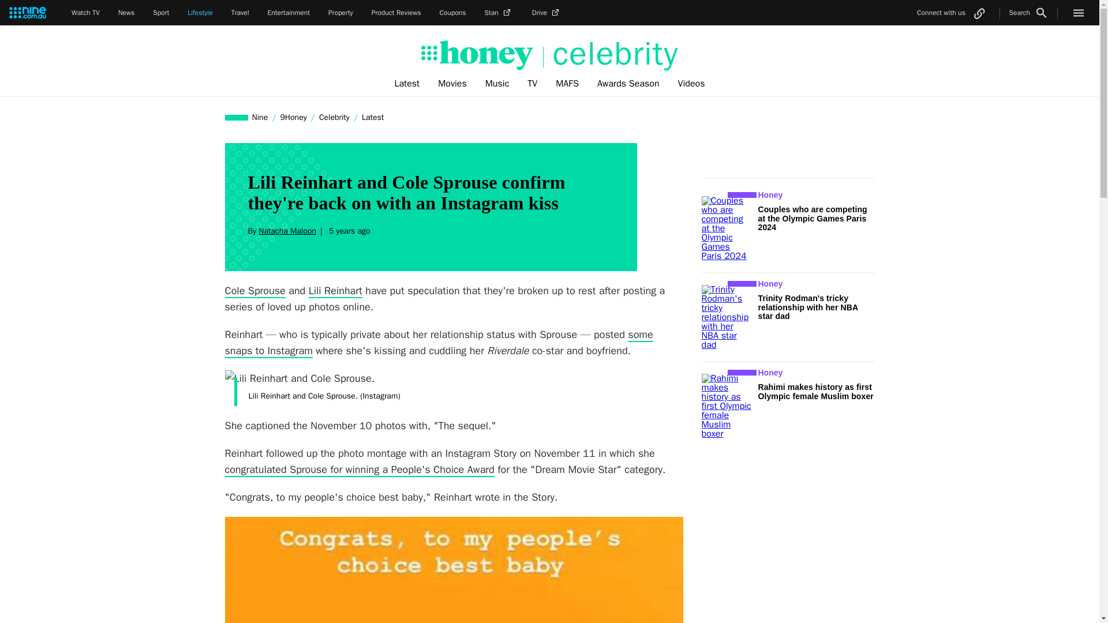 The width and height of the screenshot is (1108, 623). I want to click on Coupons, so click(453, 13).